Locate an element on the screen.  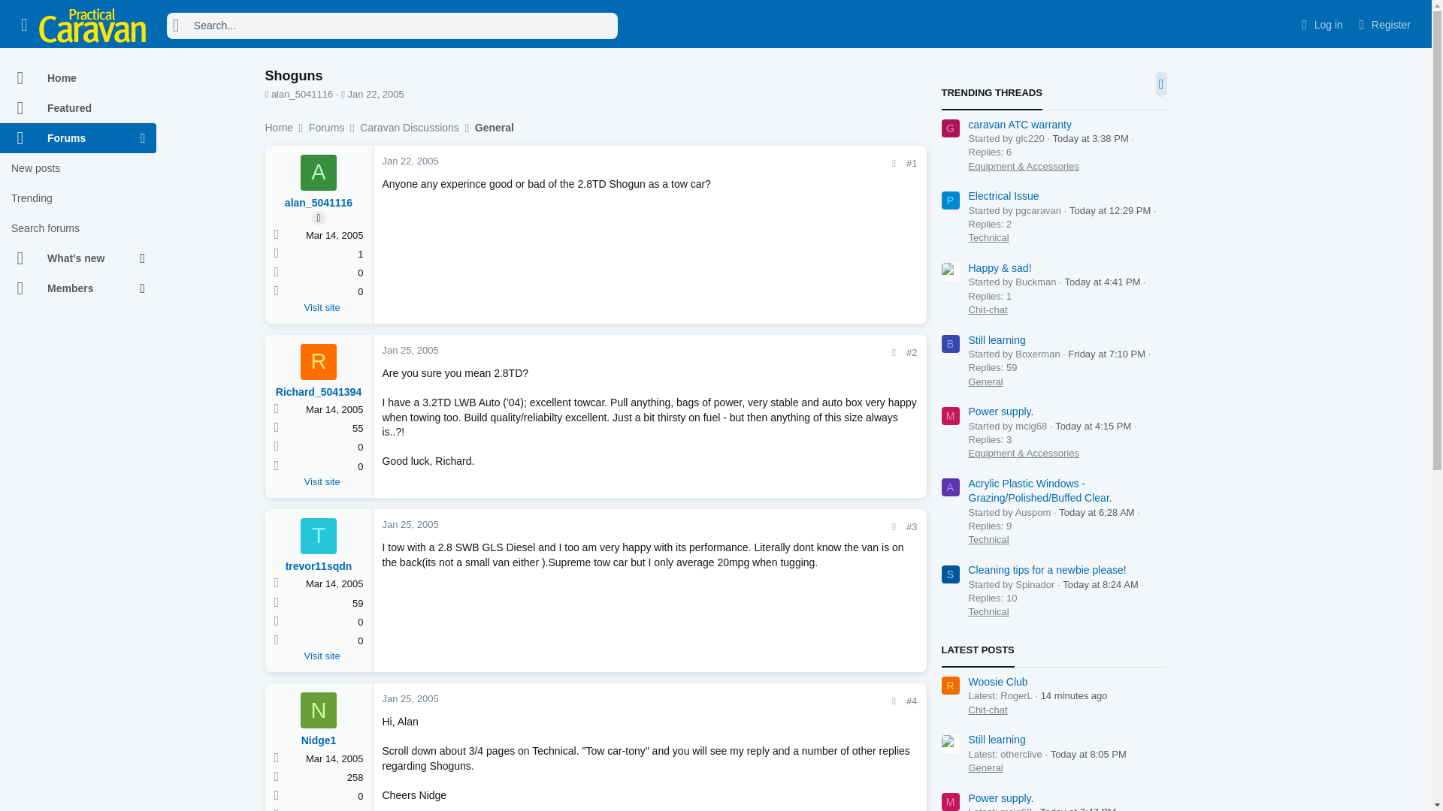
Original poster is located at coordinates (319, 218).